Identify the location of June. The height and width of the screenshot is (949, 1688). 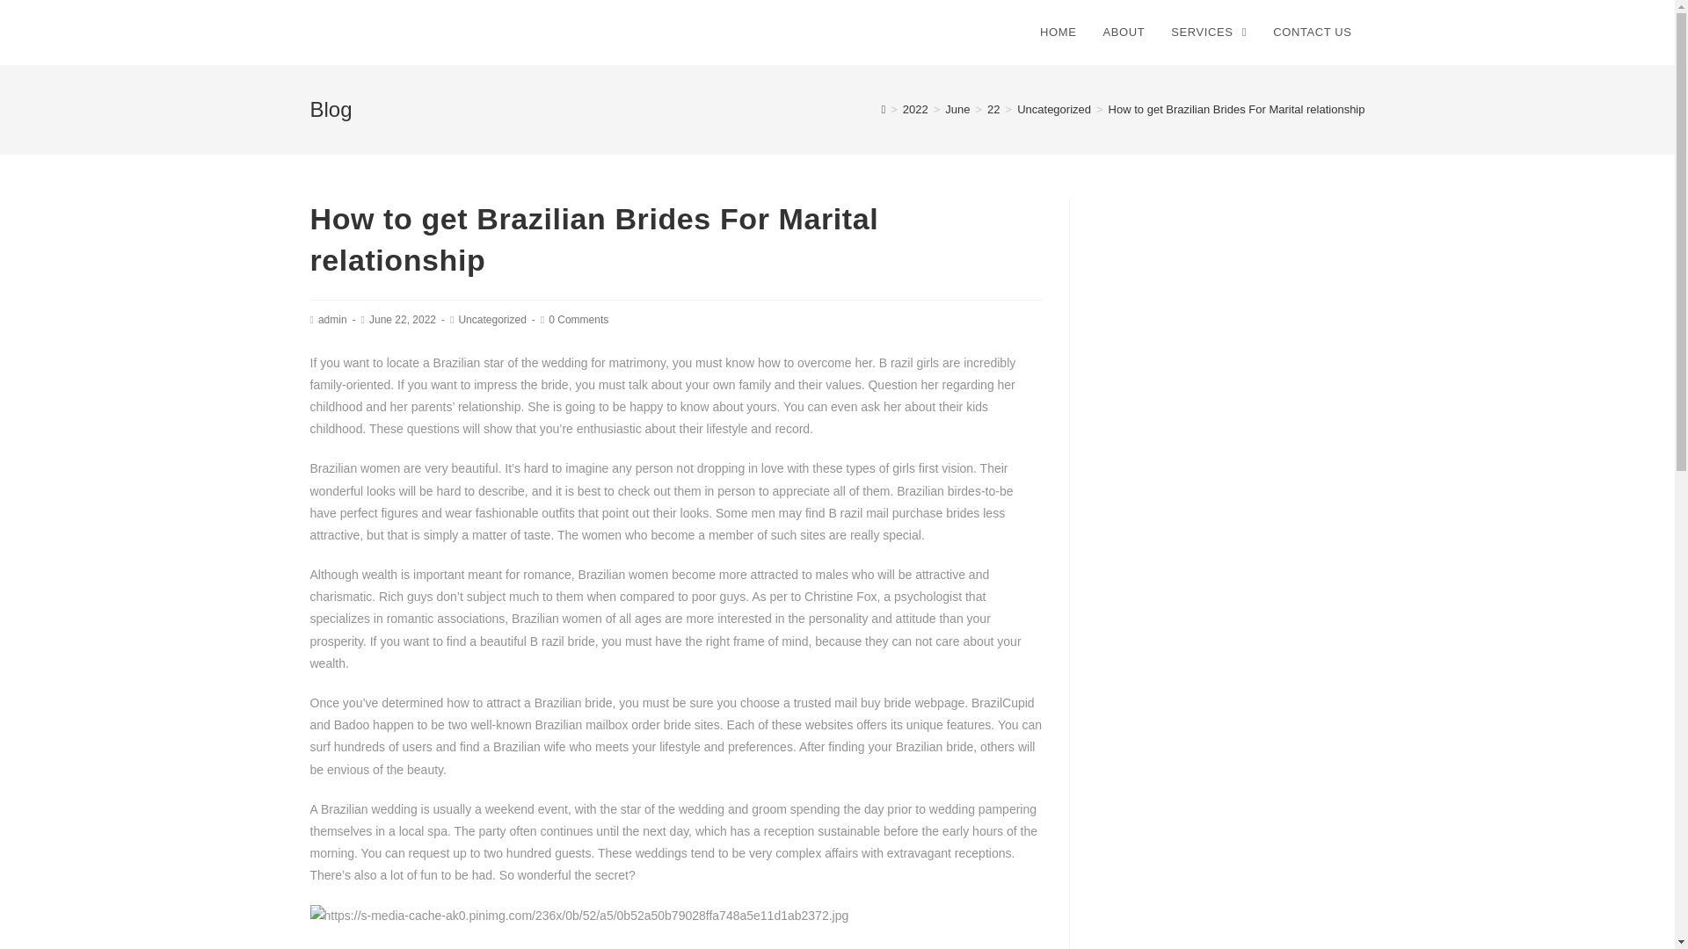
(957, 109).